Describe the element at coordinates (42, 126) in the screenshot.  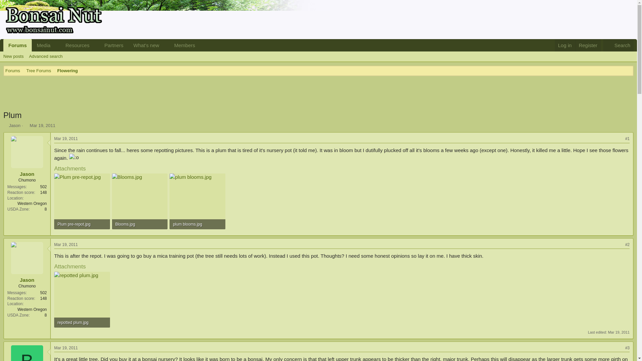
I see `plum blooms.jpg` at that location.